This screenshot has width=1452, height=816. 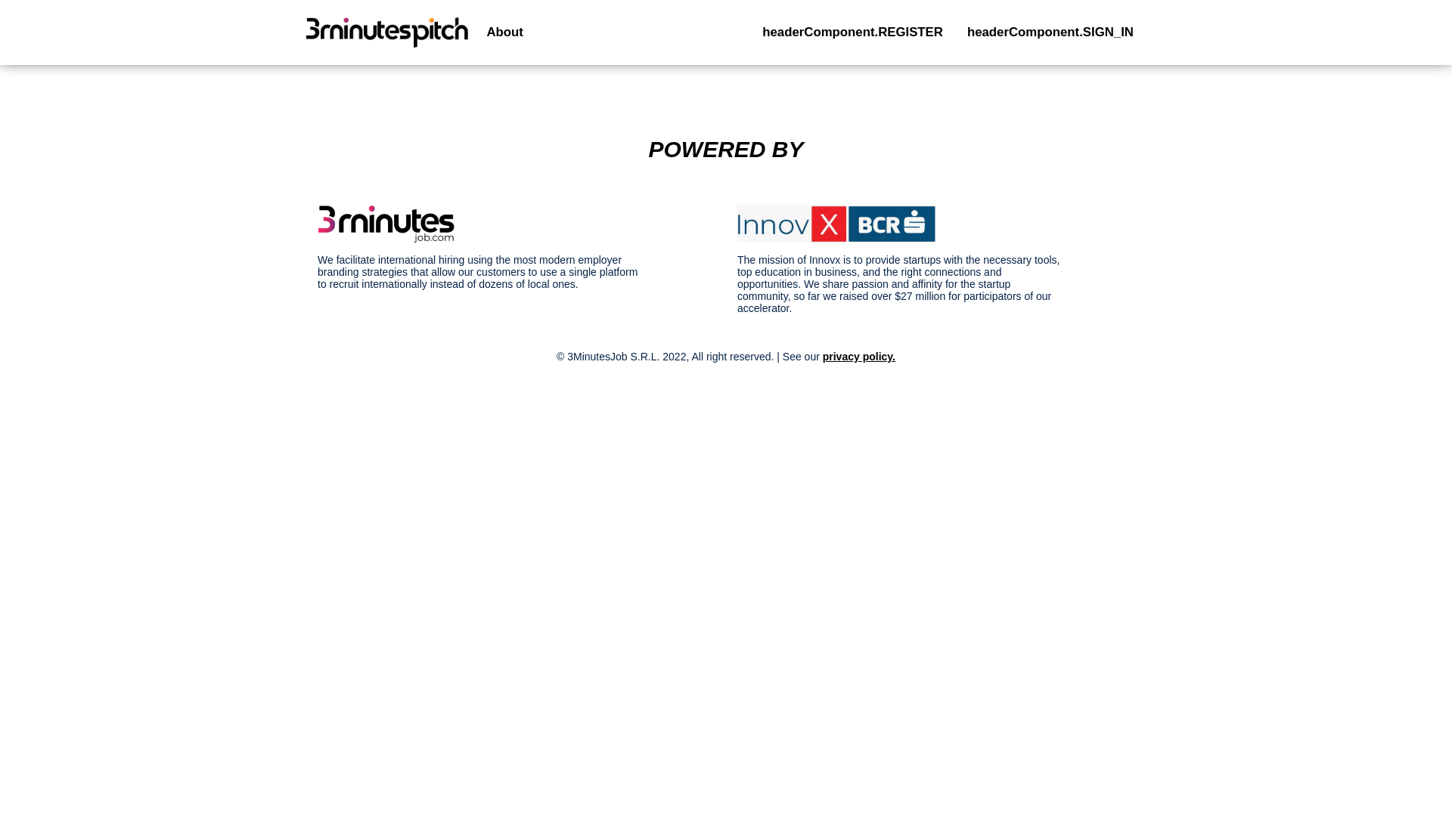 I want to click on privacy policy., so click(x=859, y=357).